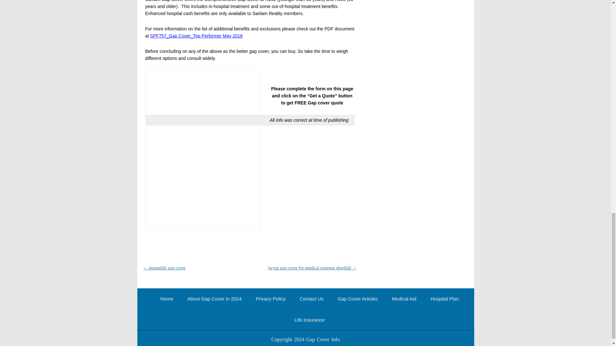 The image size is (616, 346). I want to click on Privacy Policy, so click(270, 299).